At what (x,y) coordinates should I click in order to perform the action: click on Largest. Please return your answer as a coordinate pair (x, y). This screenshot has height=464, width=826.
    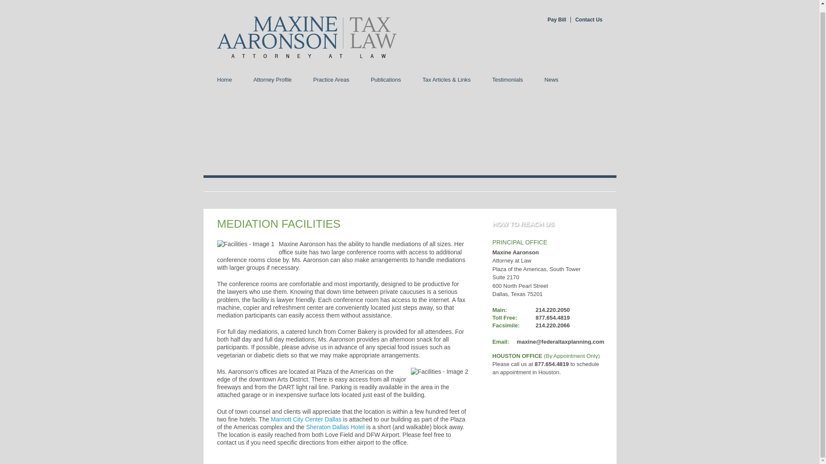
    Looking at the image, I should click on (601, 79).